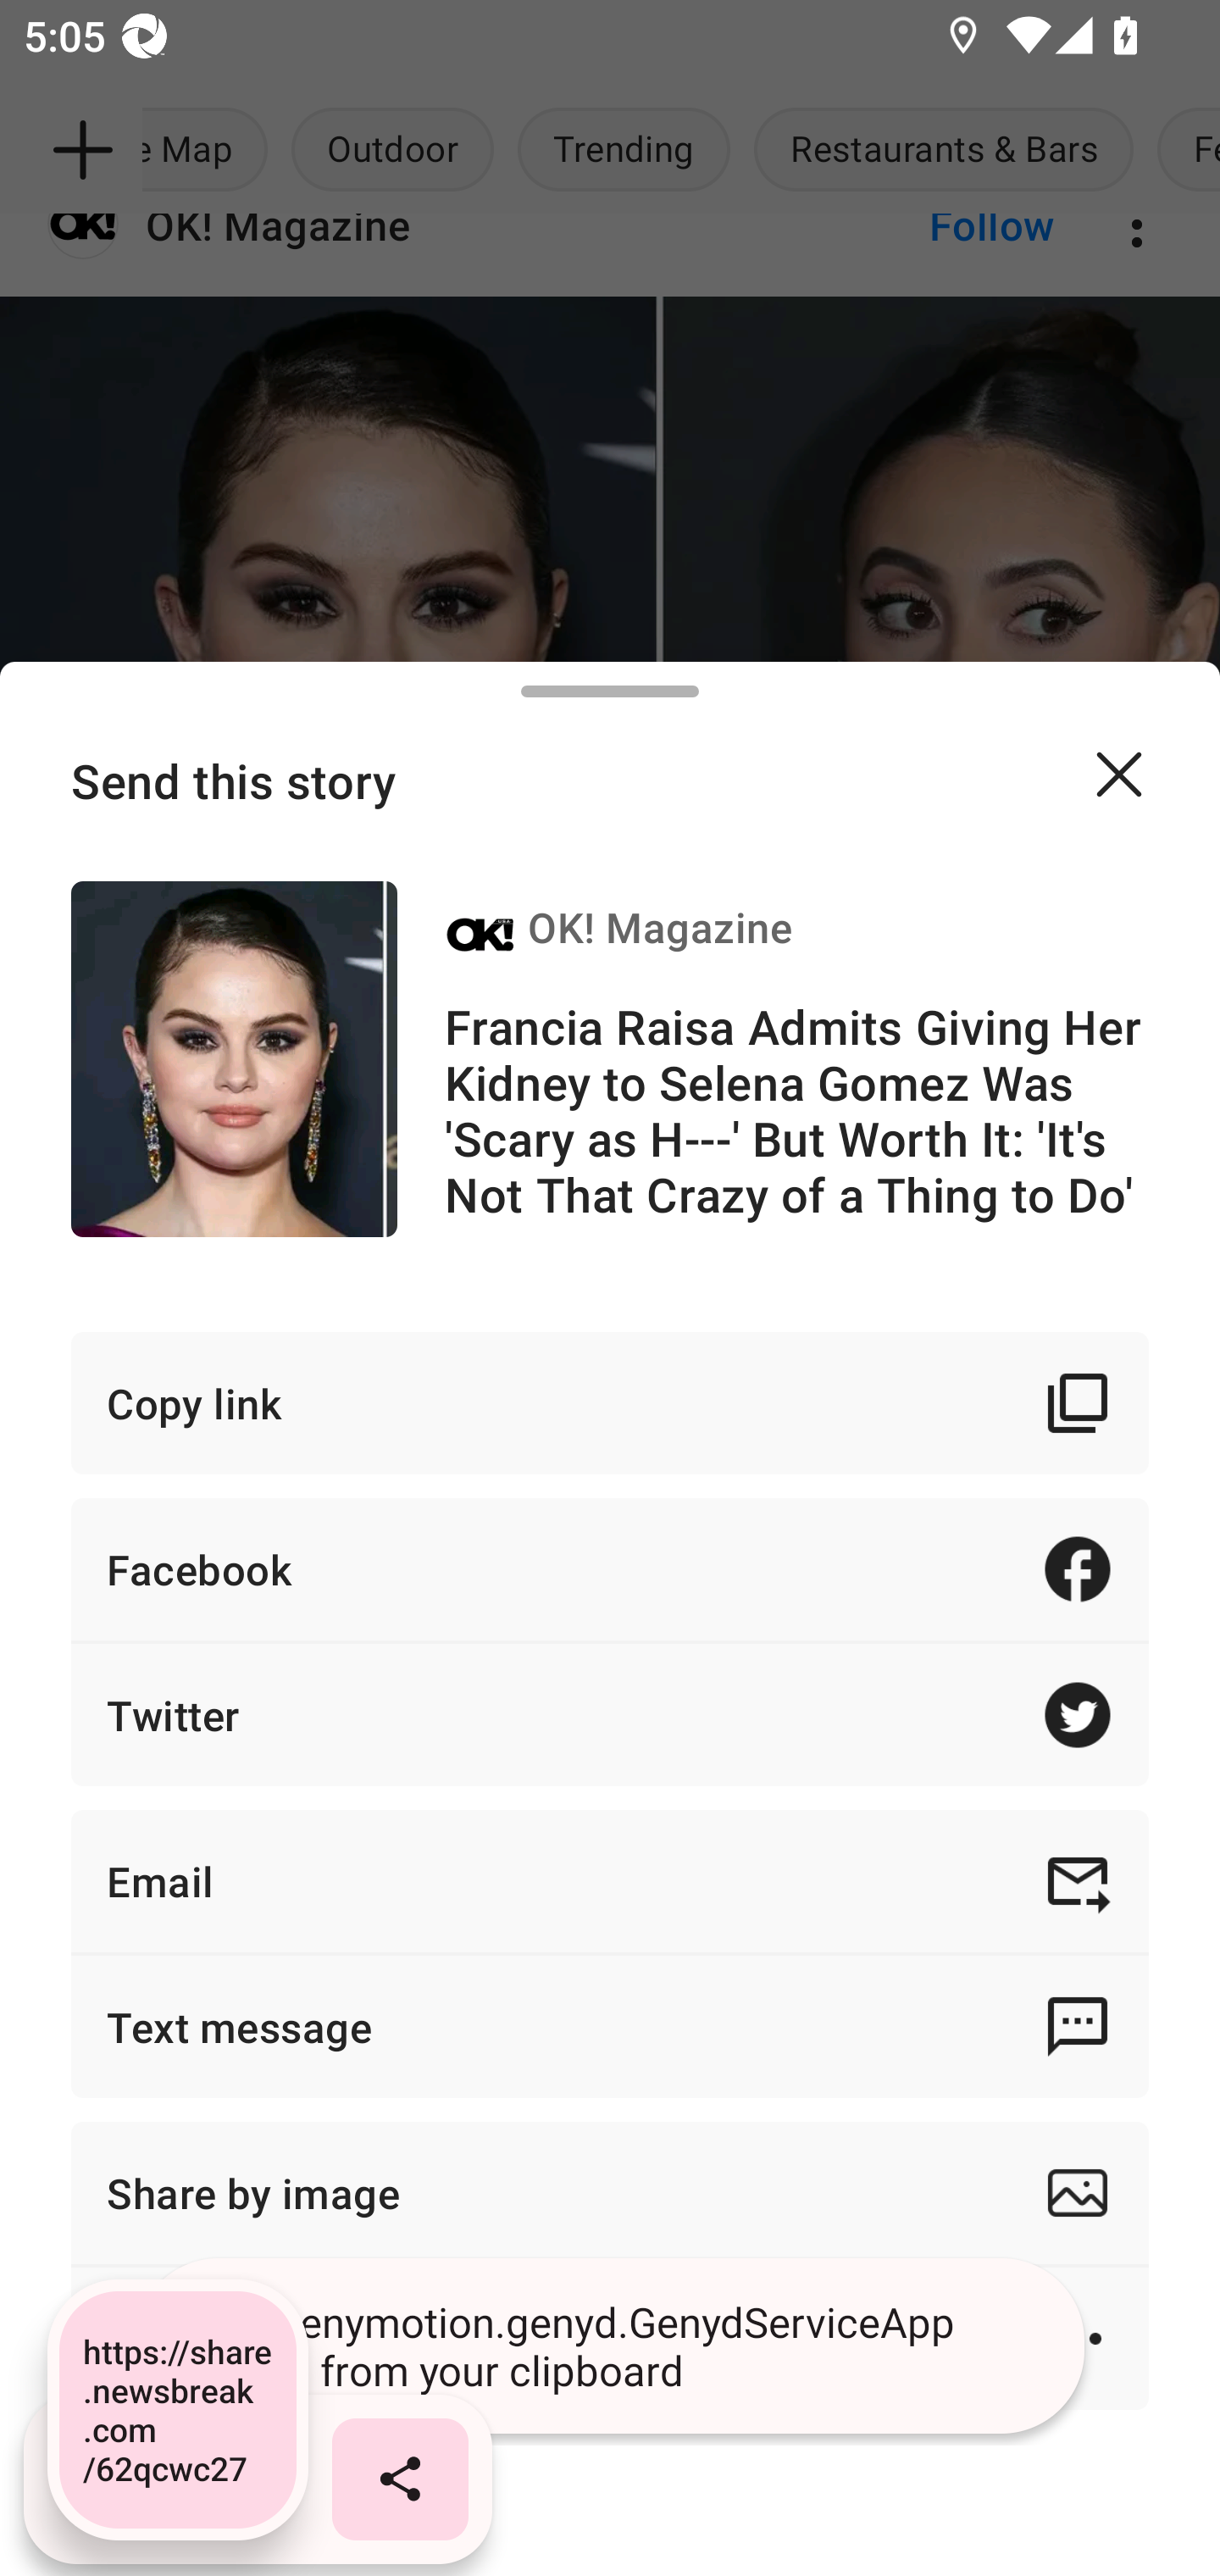 The width and height of the screenshot is (1220, 2576). What do you see at coordinates (610, 1402) in the screenshot?
I see `Copy link` at bounding box center [610, 1402].